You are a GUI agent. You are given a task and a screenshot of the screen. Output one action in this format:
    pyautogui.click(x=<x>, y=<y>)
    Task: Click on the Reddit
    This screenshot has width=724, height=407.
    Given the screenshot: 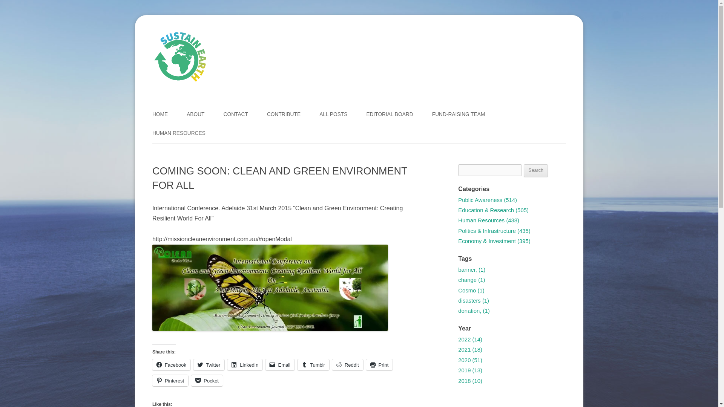 What is the action you would take?
    pyautogui.click(x=348, y=364)
    